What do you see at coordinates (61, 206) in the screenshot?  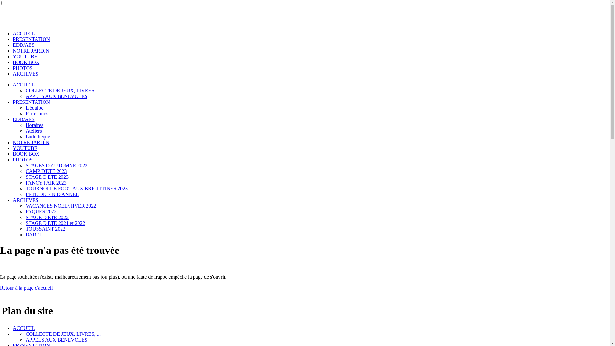 I see `VACANCES NOEL/HIVER 2022` at bounding box center [61, 206].